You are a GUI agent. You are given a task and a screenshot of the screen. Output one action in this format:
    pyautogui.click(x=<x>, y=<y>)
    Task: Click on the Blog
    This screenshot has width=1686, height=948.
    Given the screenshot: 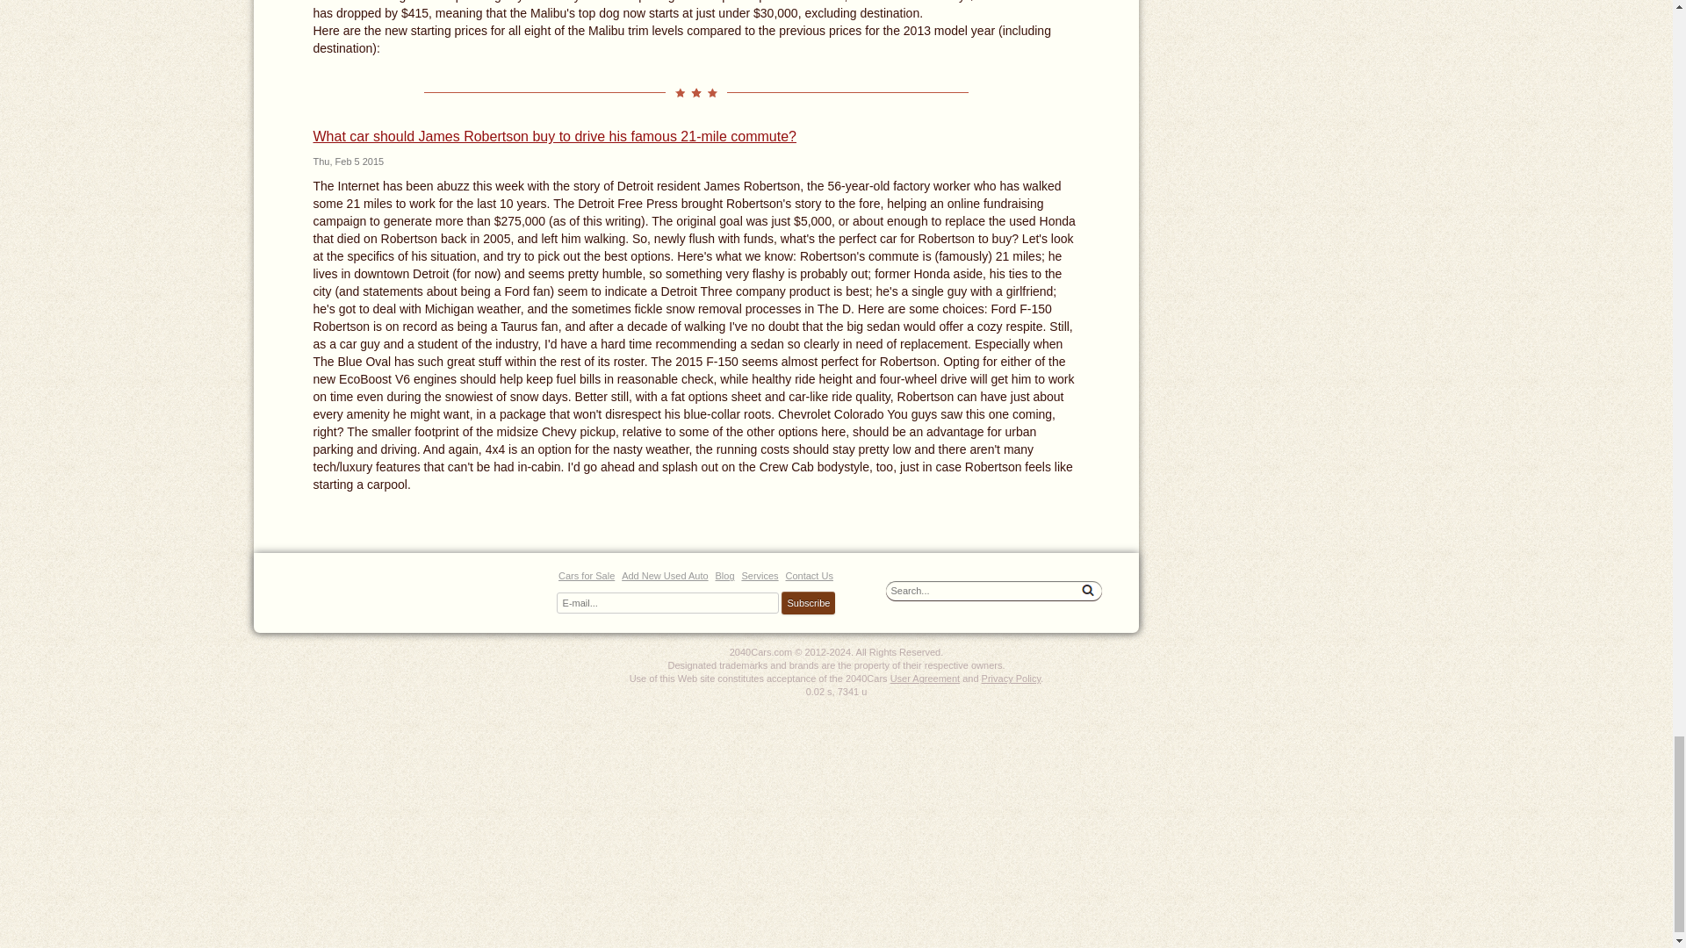 What is the action you would take?
    pyautogui.click(x=724, y=576)
    